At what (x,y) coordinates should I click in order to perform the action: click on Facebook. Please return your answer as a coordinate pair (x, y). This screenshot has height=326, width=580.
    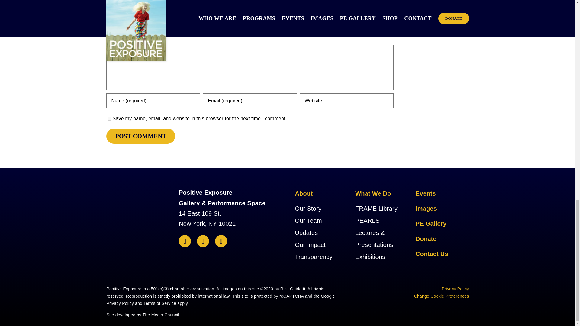
    Looking at the image, I should click on (185, 241).